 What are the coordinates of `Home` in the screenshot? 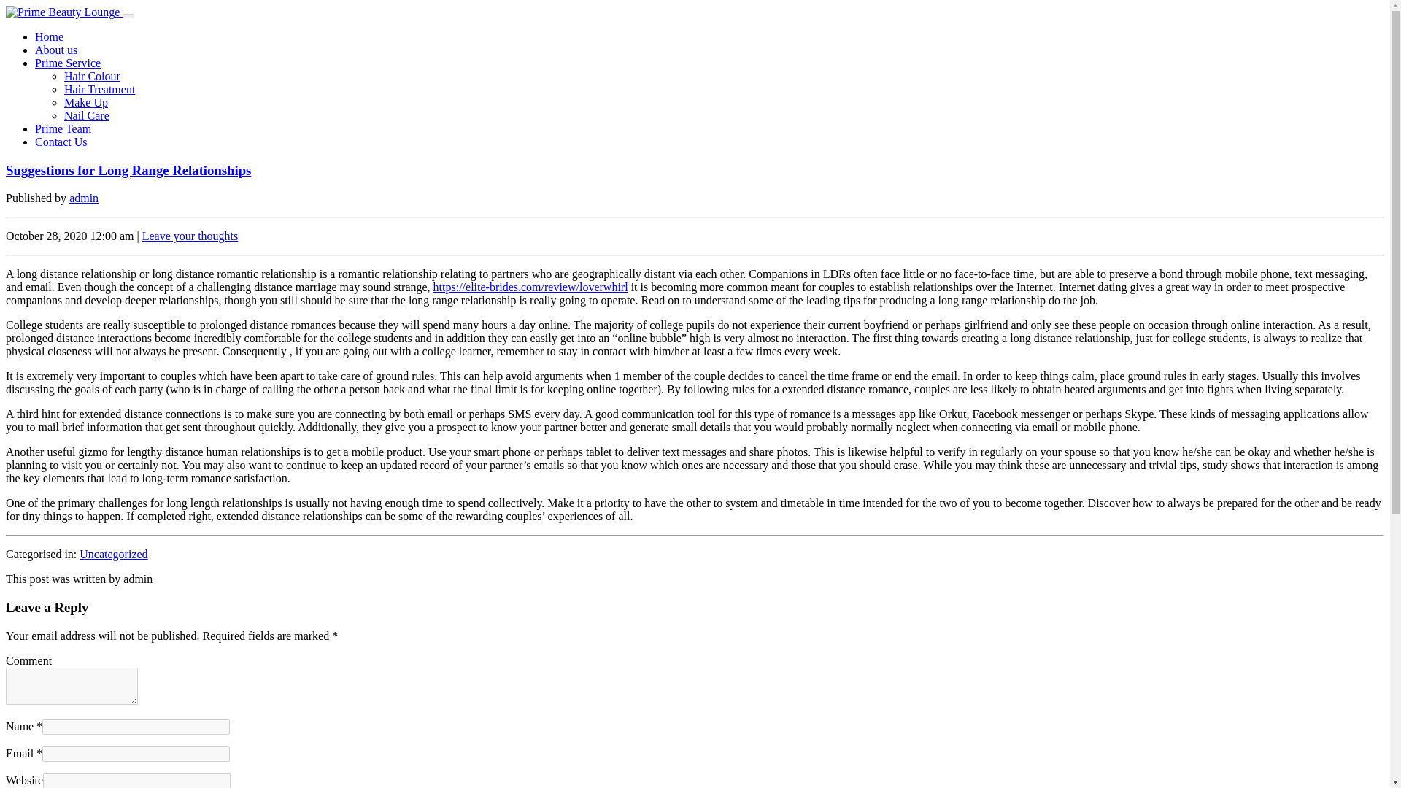 It's located at (49, 36).